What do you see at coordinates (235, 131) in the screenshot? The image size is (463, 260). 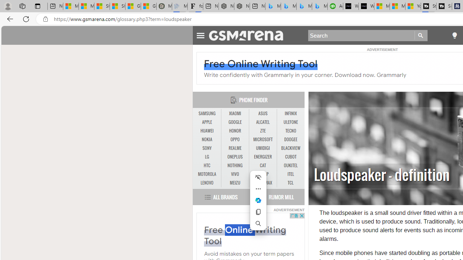 I see `HONOR` at bounding box center [235, 131].